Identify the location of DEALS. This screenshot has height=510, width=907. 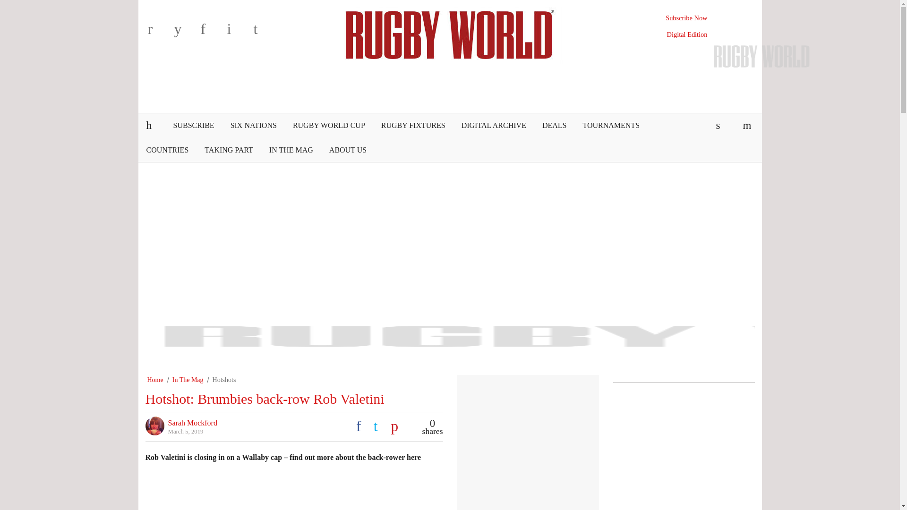
(555, 125).